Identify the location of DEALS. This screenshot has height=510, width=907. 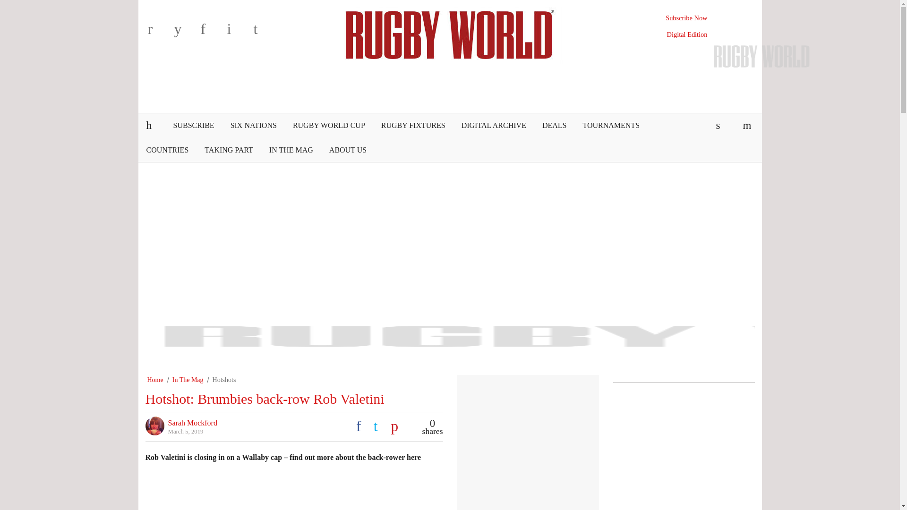
(555, 125).